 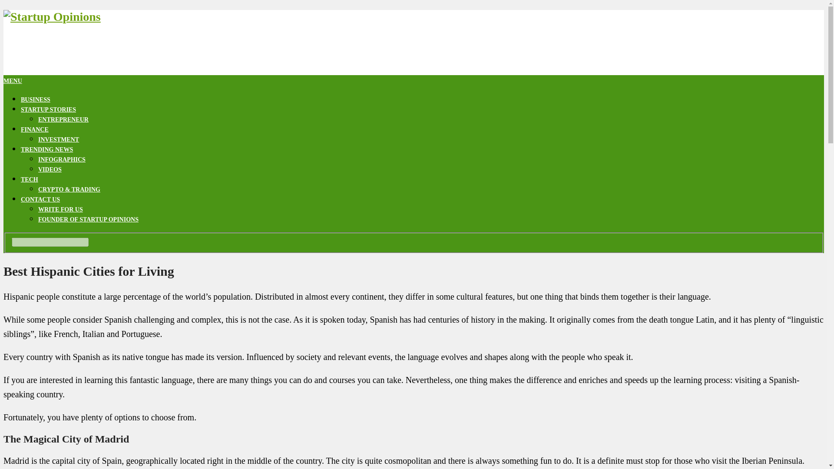 What do you see at coordinates (60, 209) in the screenshot?
I see `WRITE FOR US` at bounding box center [60, 209].